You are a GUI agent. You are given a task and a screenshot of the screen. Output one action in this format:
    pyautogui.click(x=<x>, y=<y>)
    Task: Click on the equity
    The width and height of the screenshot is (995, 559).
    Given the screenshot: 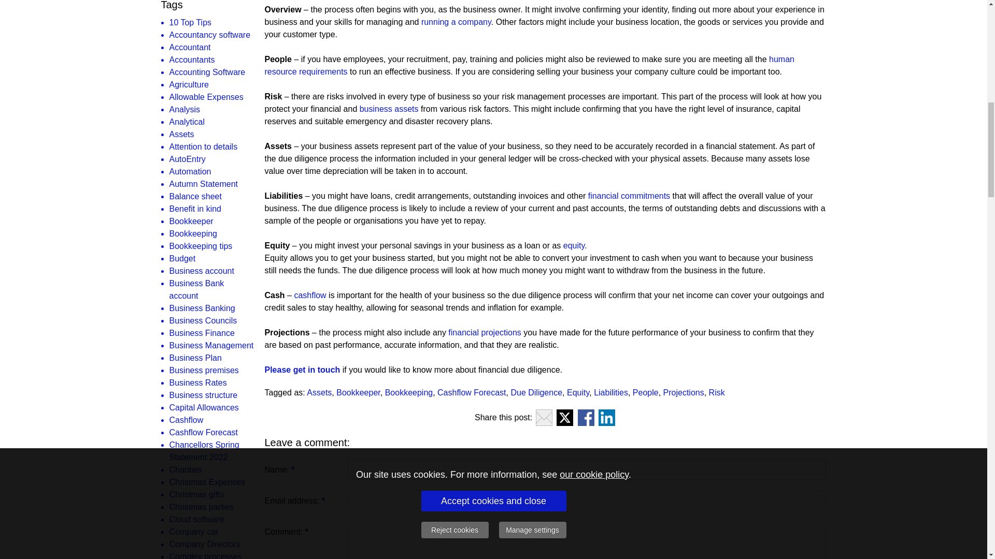 What is the action you would take?
    pyautogui.click(x=574, y=245)
    